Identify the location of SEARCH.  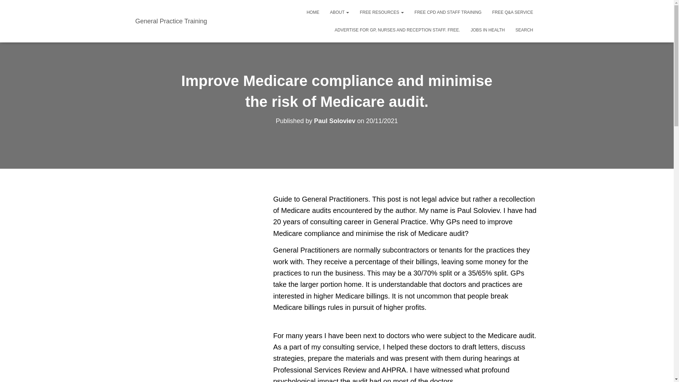
(524, 30).